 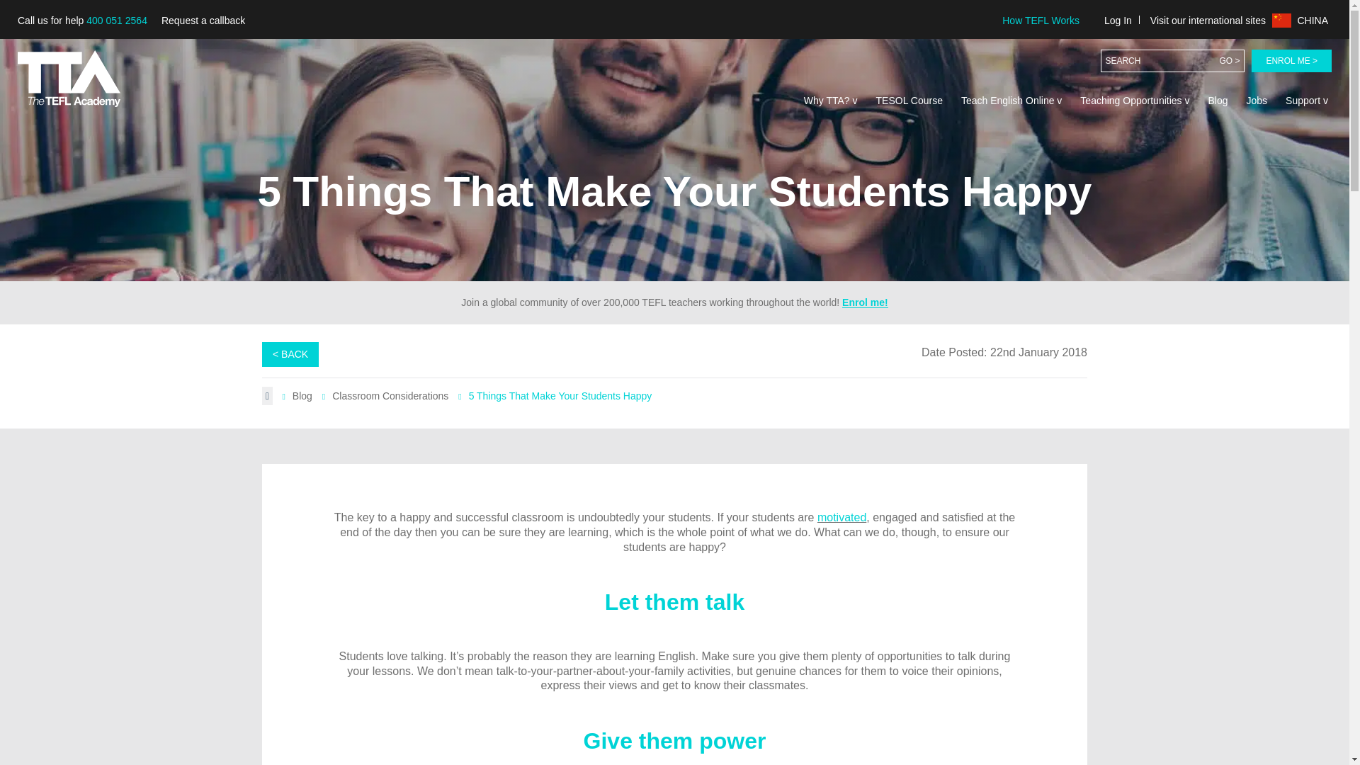 I want to click on Log In, so click(x=1118, y=20).